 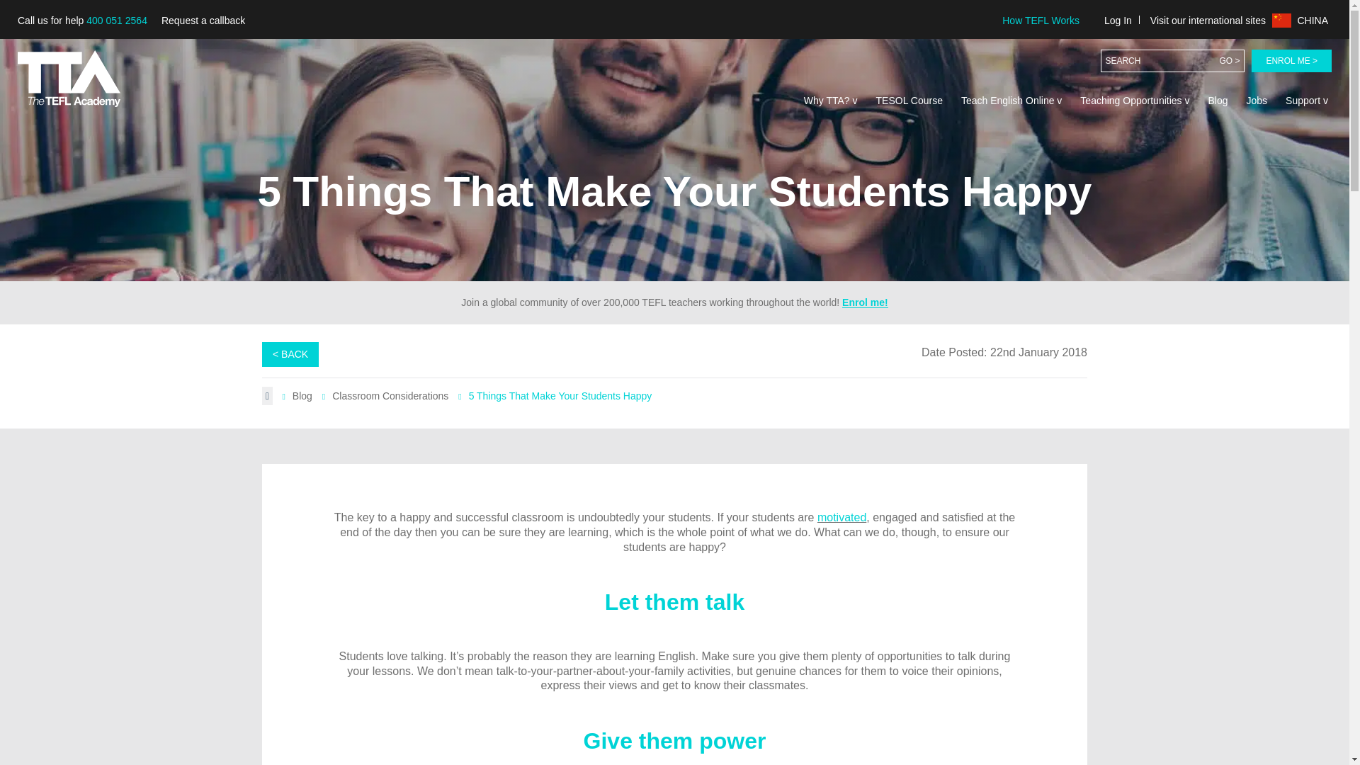 I want to click on Log In, so click(x=1118, y=20).